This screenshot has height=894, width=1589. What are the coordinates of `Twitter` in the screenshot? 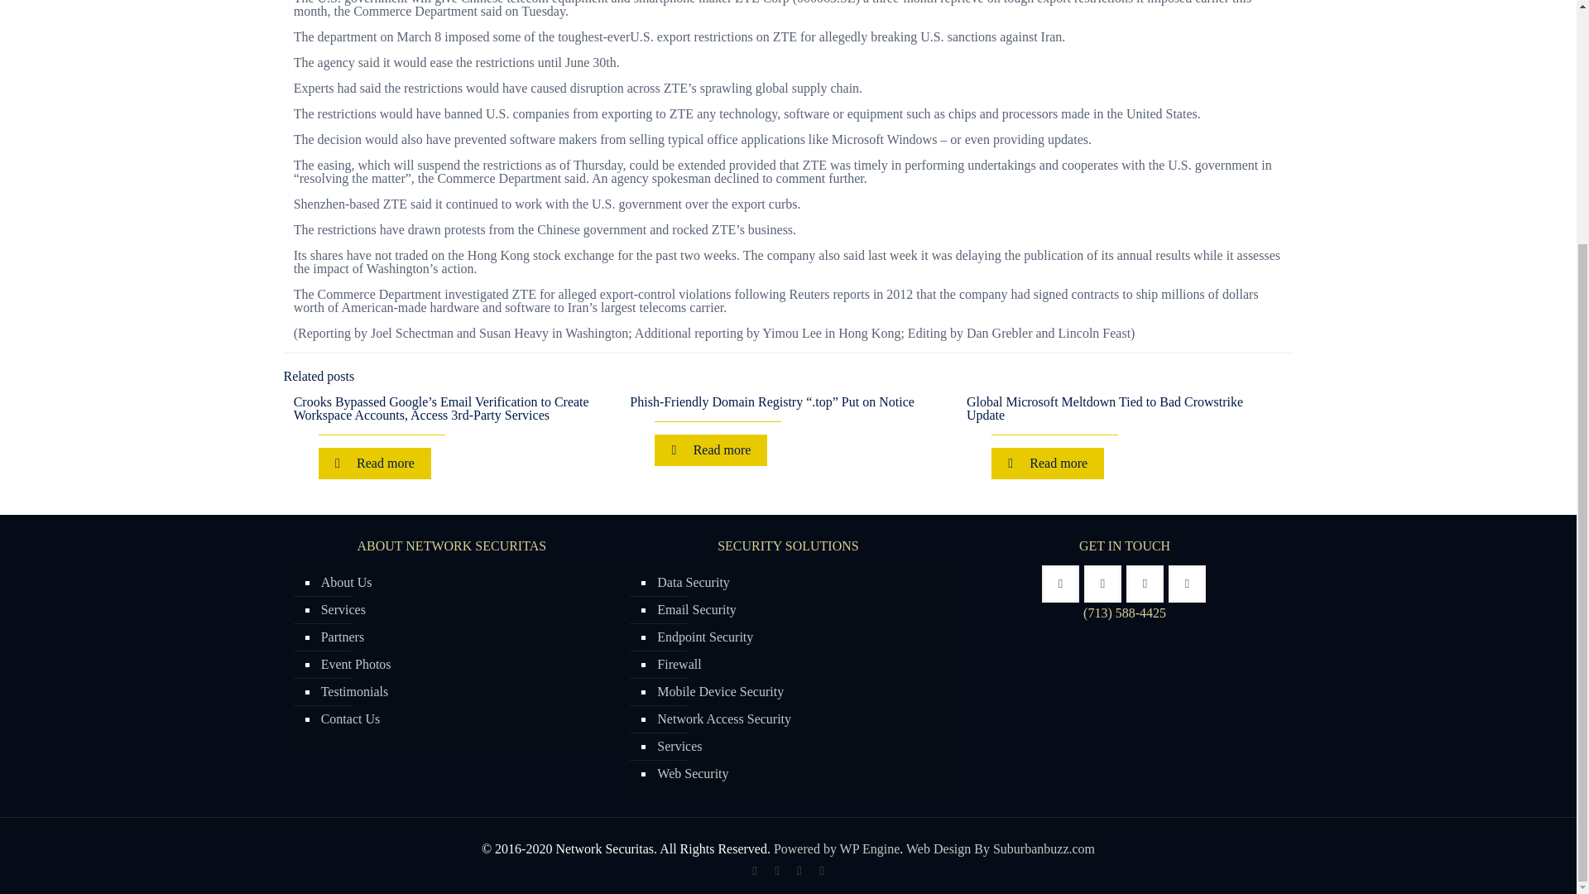 It's located at (776, 871).